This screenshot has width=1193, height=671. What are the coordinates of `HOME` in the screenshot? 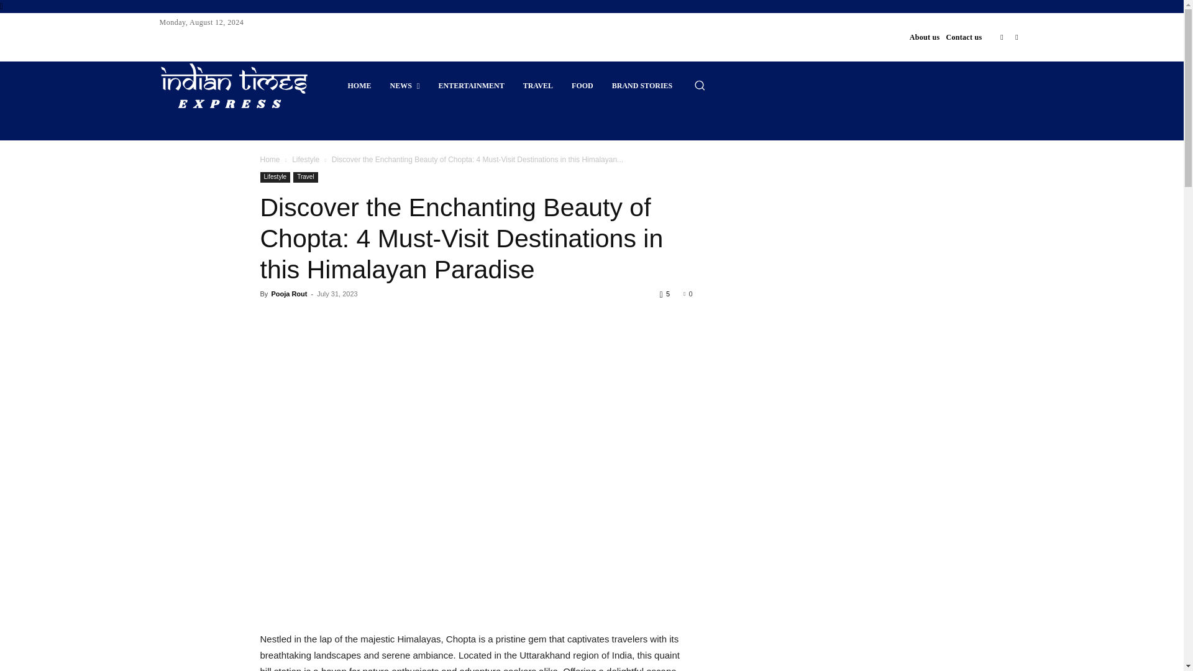 It's located at (359, 86).